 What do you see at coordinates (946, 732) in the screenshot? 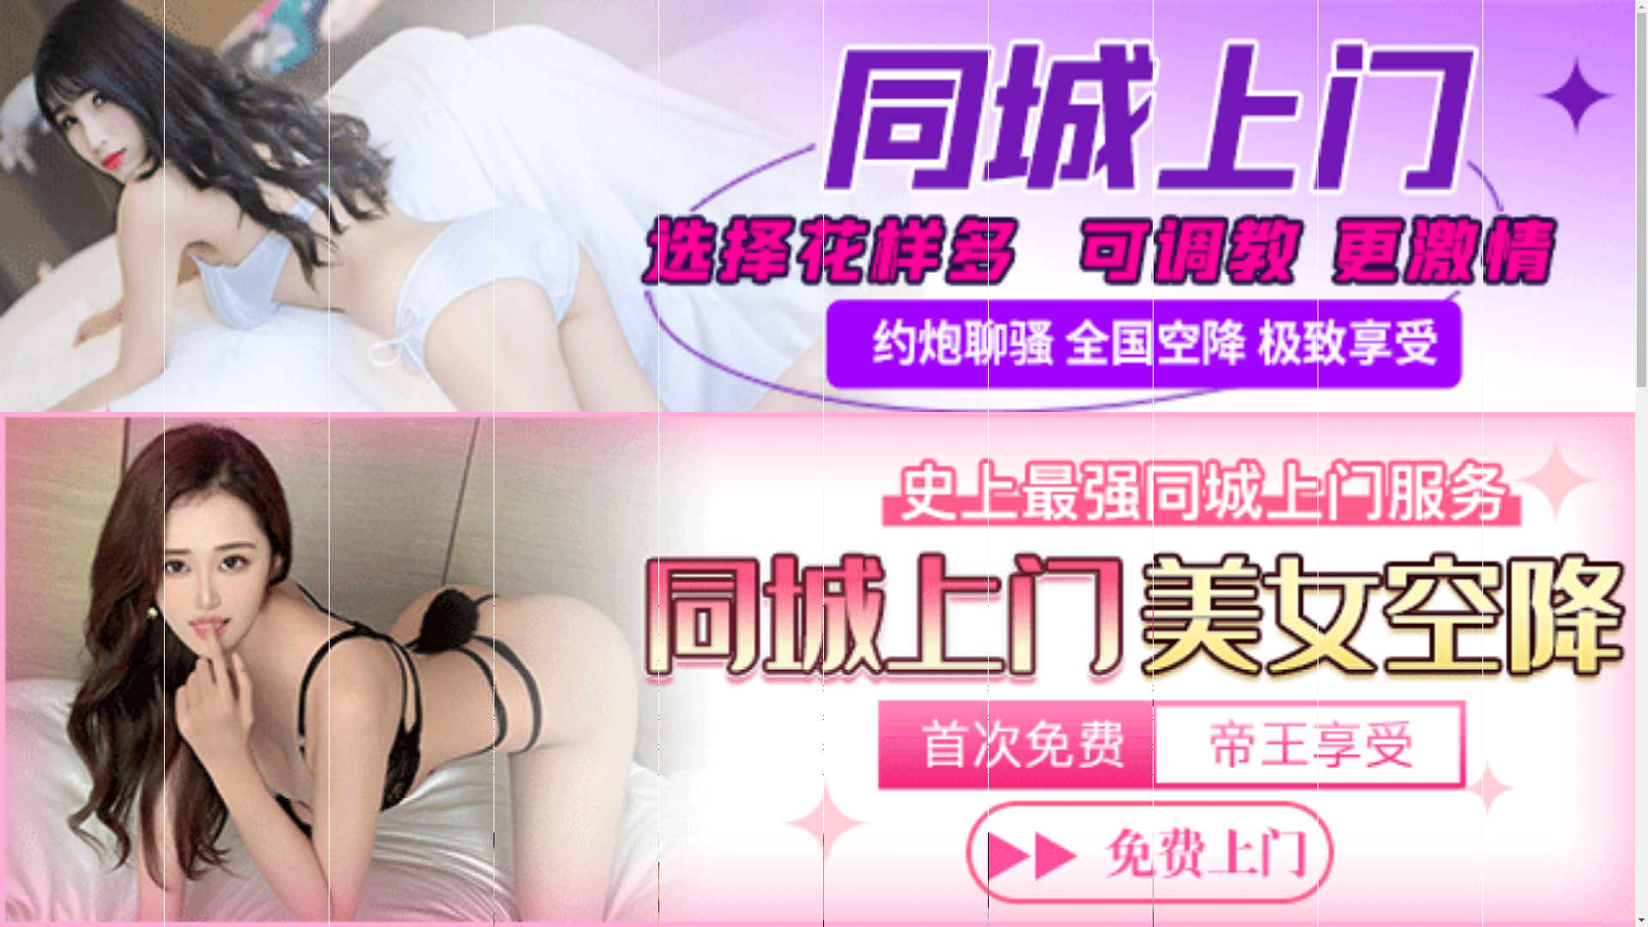
I see `COS` at bounding box center [946, 732].